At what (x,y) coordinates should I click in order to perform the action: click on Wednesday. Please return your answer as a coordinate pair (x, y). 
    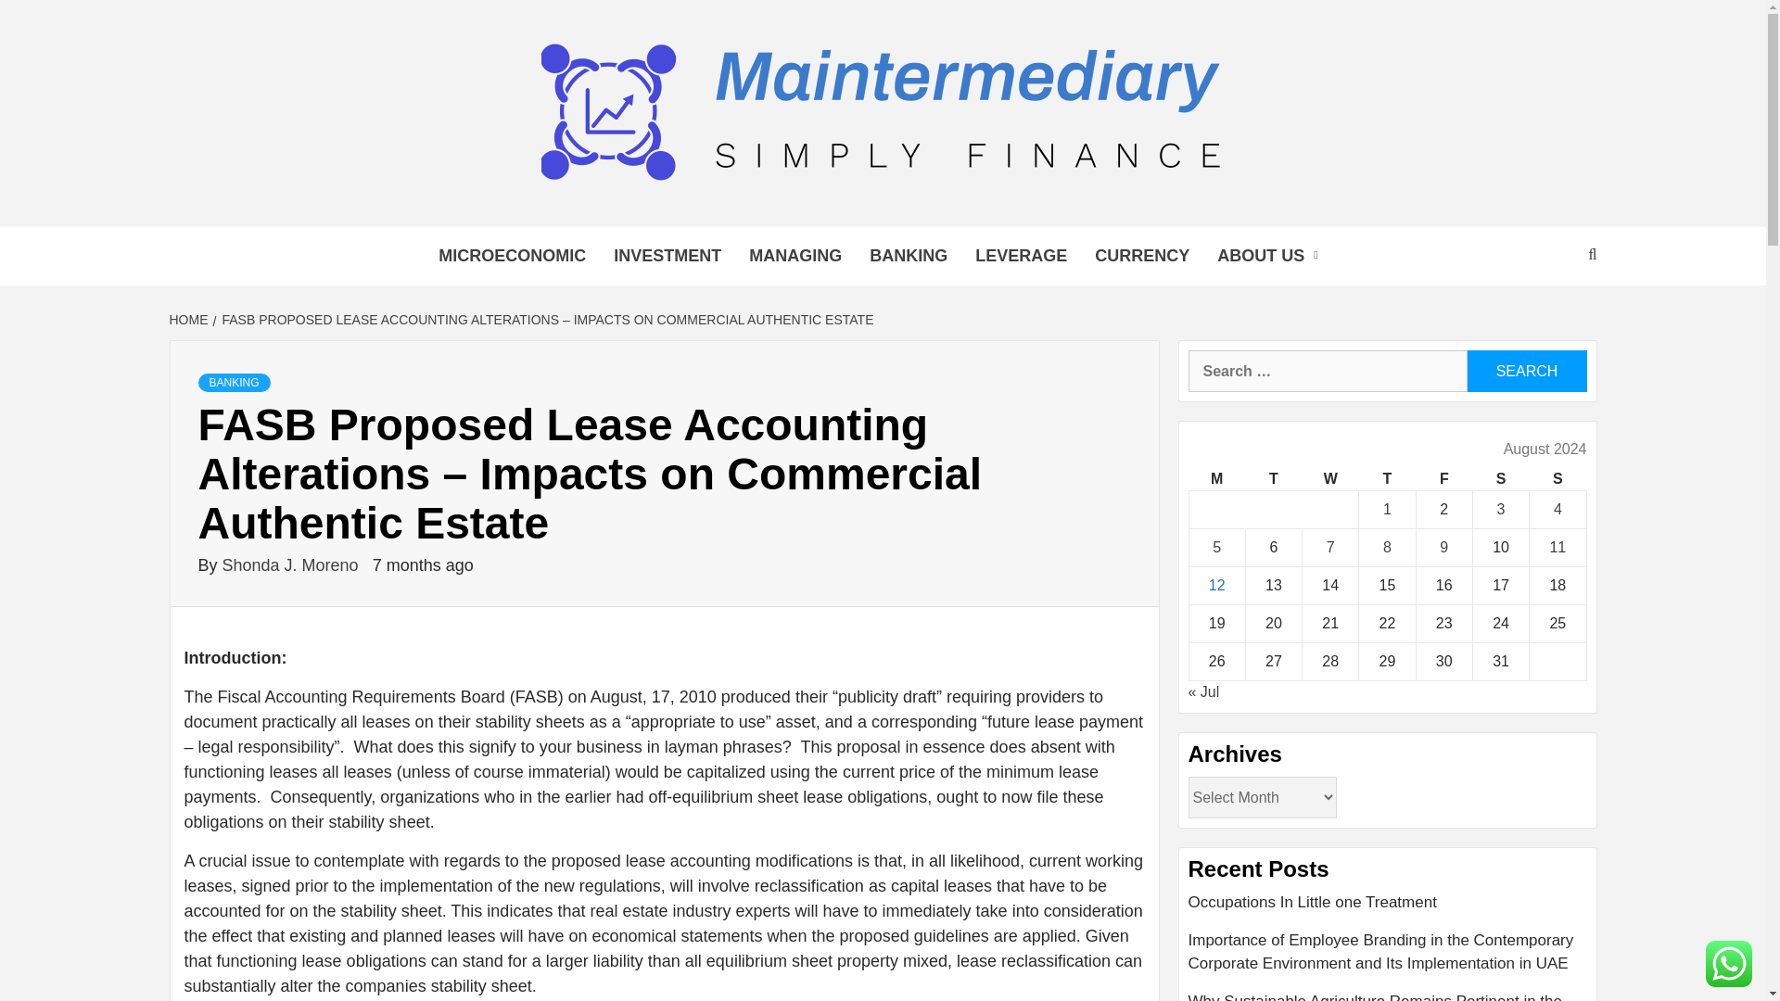
    Looking at the image, I should click on (1331, 480).